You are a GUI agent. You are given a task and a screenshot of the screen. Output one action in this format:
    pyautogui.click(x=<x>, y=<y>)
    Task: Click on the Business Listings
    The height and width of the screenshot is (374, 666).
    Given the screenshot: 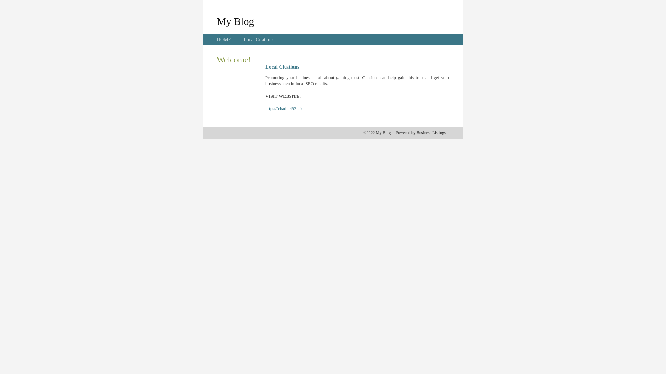 What is the action you would take?
    pyautogui.click(x=431, y=133)
    